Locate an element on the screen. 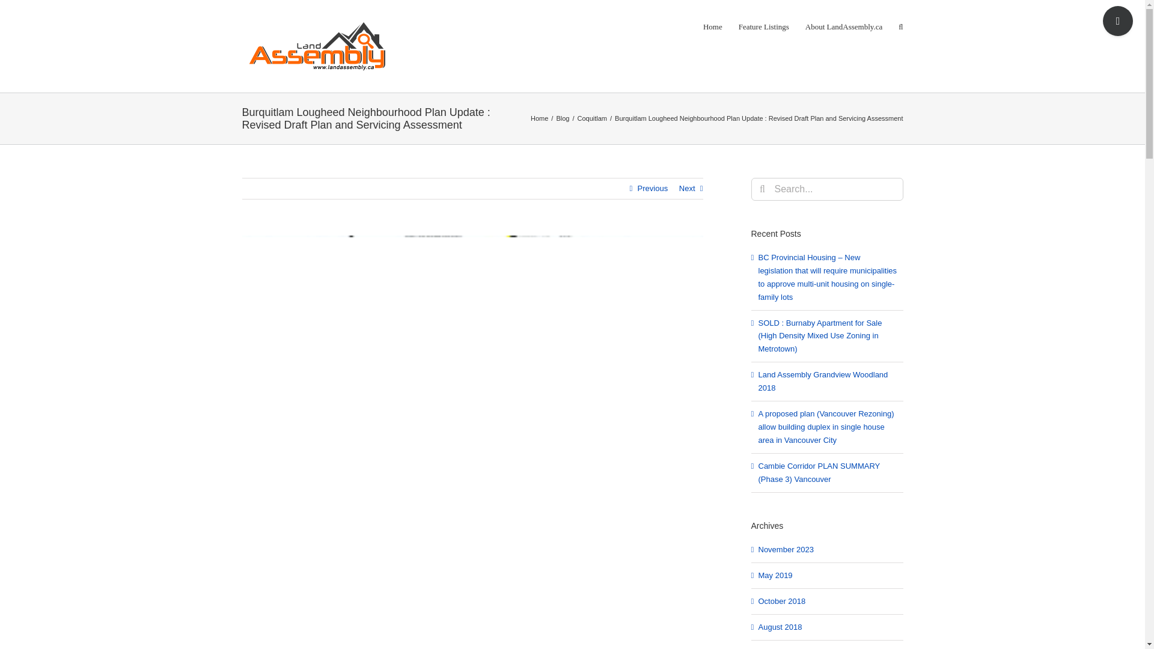 This screenshot has height=649, width=1154. About LandAssembly.ca is located at coordinates (844, 26).